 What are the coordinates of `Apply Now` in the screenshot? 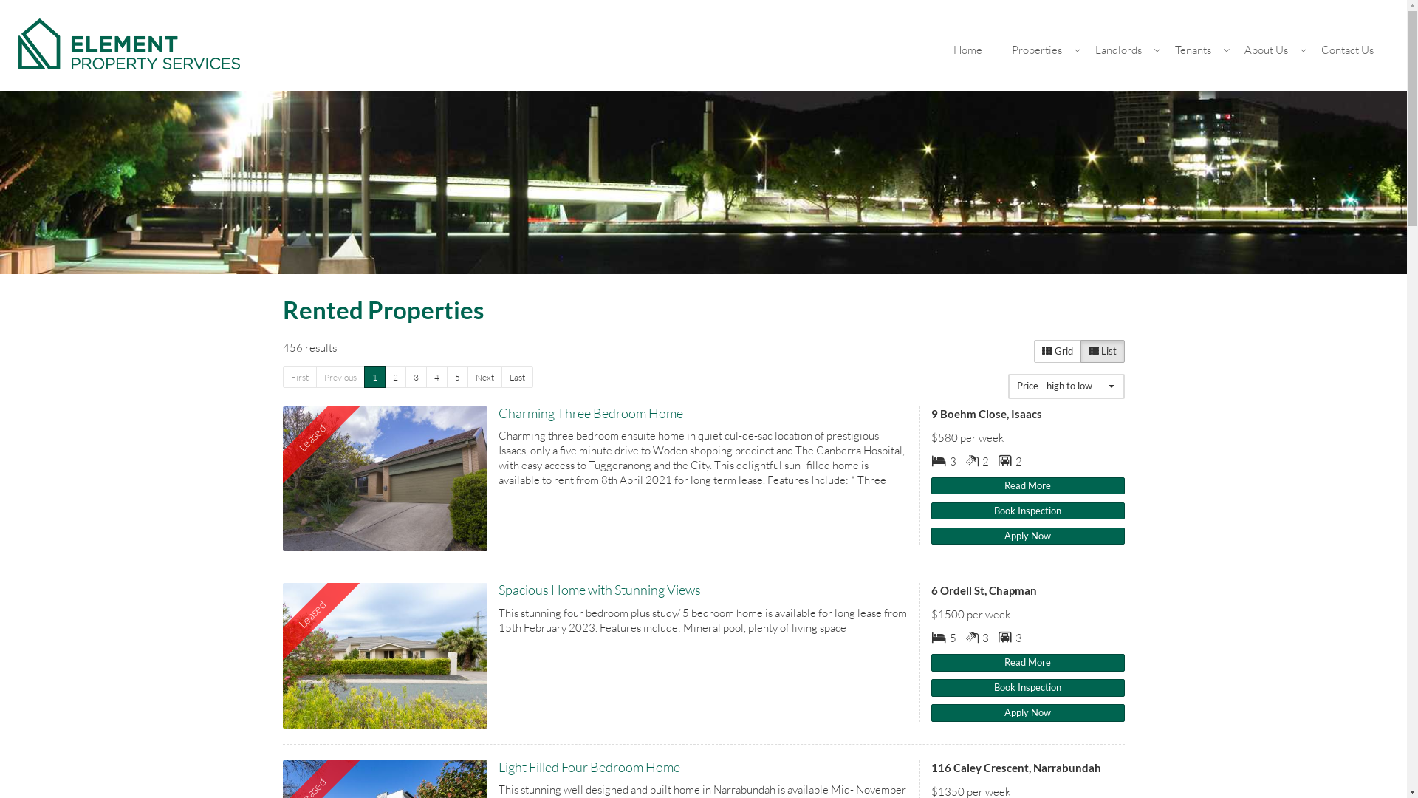 It's located at (1028, 713).